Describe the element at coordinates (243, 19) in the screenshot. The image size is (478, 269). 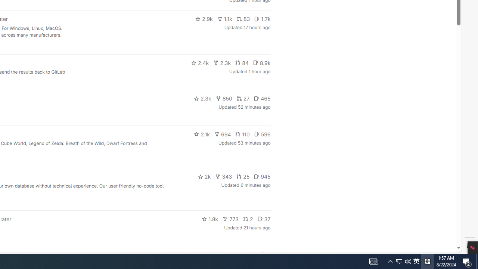
I see `83` at that location.